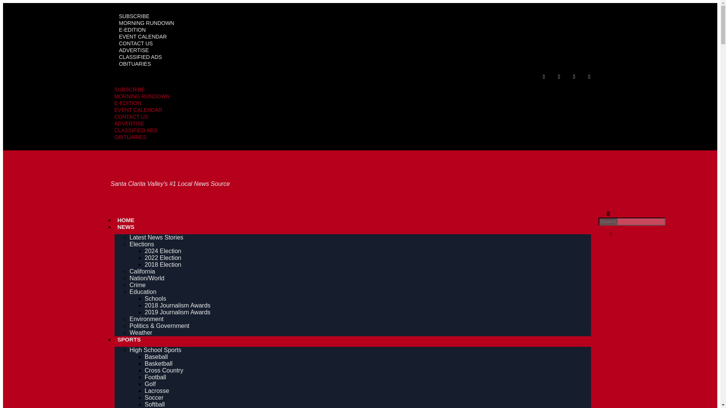  Describe the element at coordinates (135, 130) in the screenshot. I see `CLASSIFIED ADS` at that location.